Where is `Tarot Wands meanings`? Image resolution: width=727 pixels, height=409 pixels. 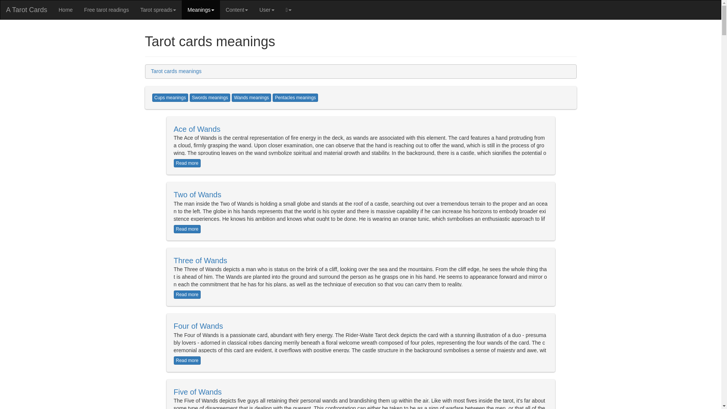 Tarot Wands meanings is located at coordinates (251, 98).